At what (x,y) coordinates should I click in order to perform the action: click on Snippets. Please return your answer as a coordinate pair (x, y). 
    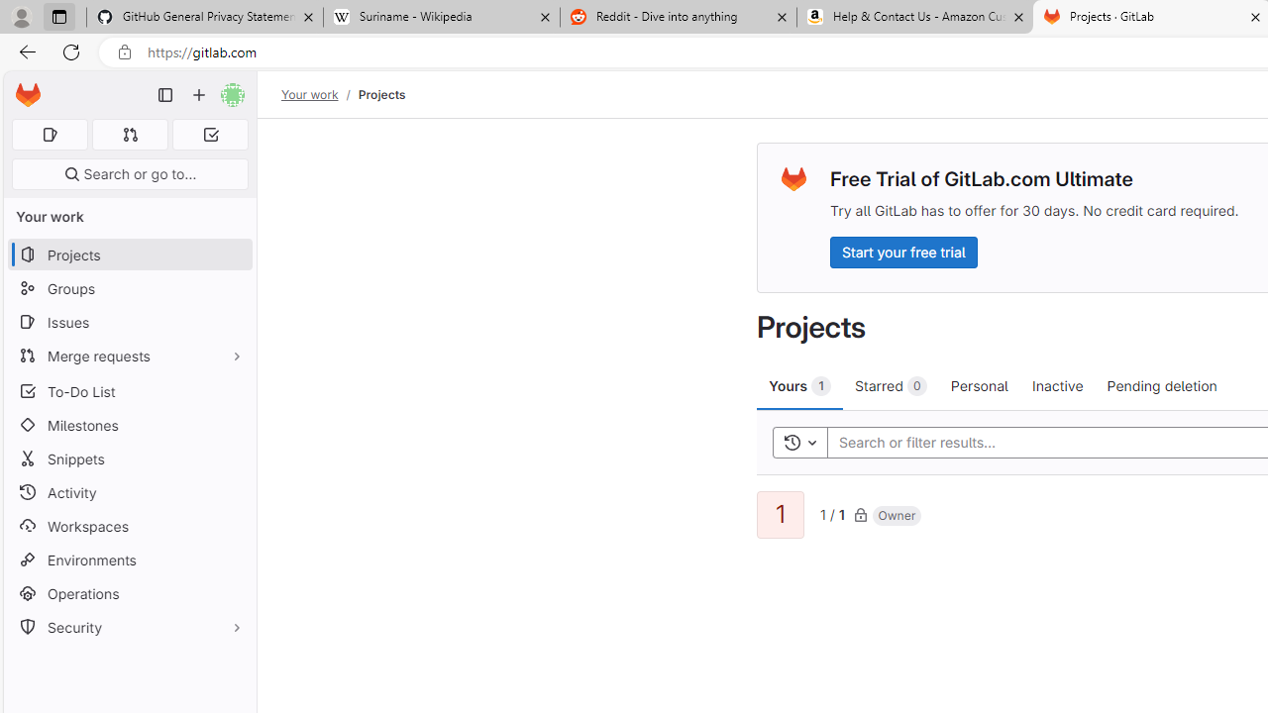
    Looking at the image, I should click on (129, 459).